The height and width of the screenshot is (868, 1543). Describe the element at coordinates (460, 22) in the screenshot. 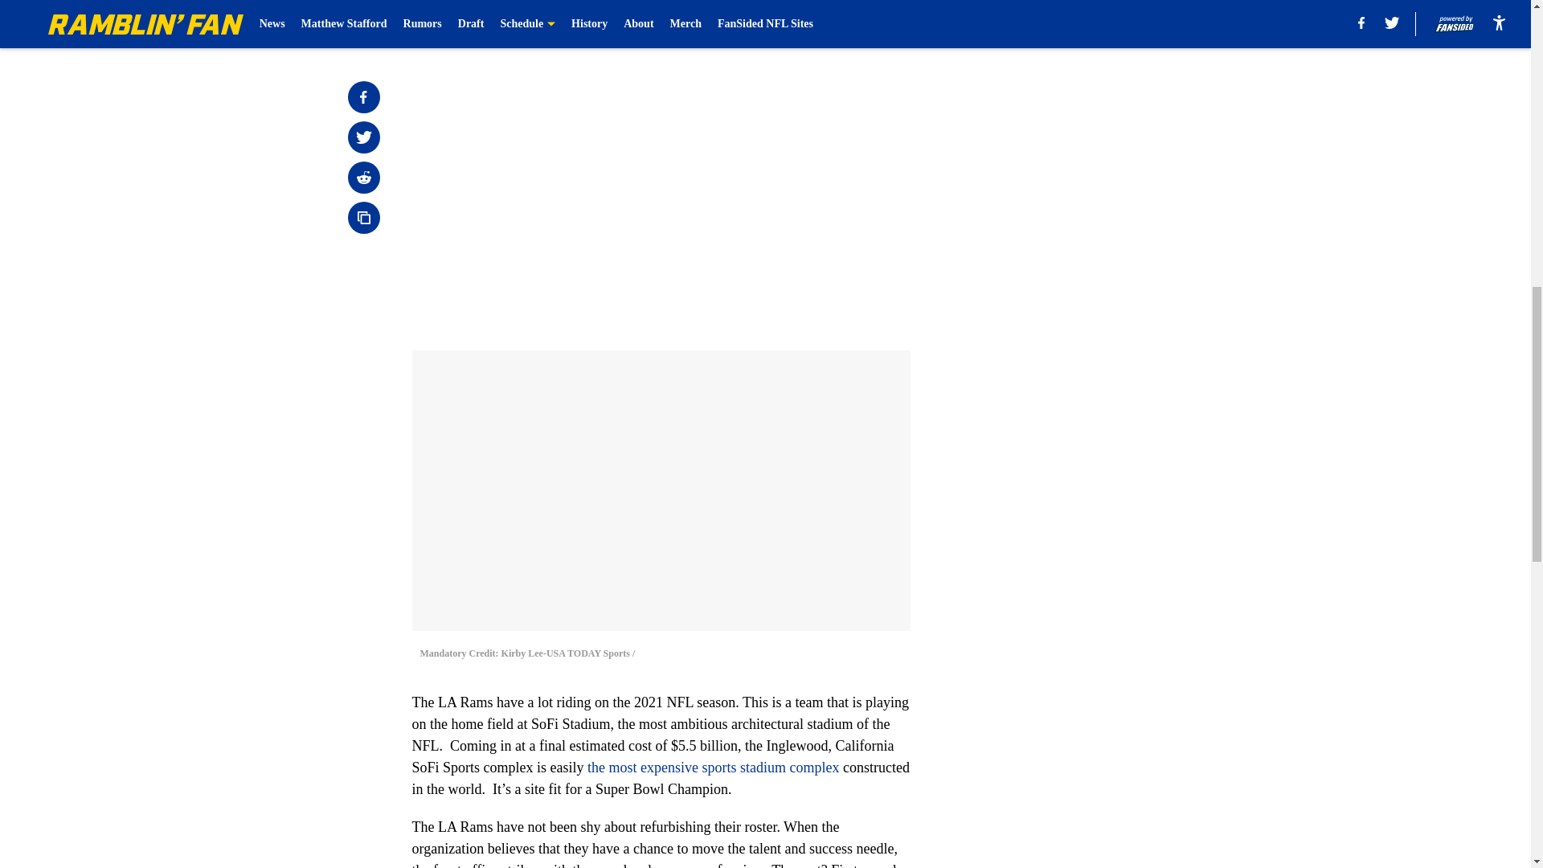

I see `Prev` at that location.